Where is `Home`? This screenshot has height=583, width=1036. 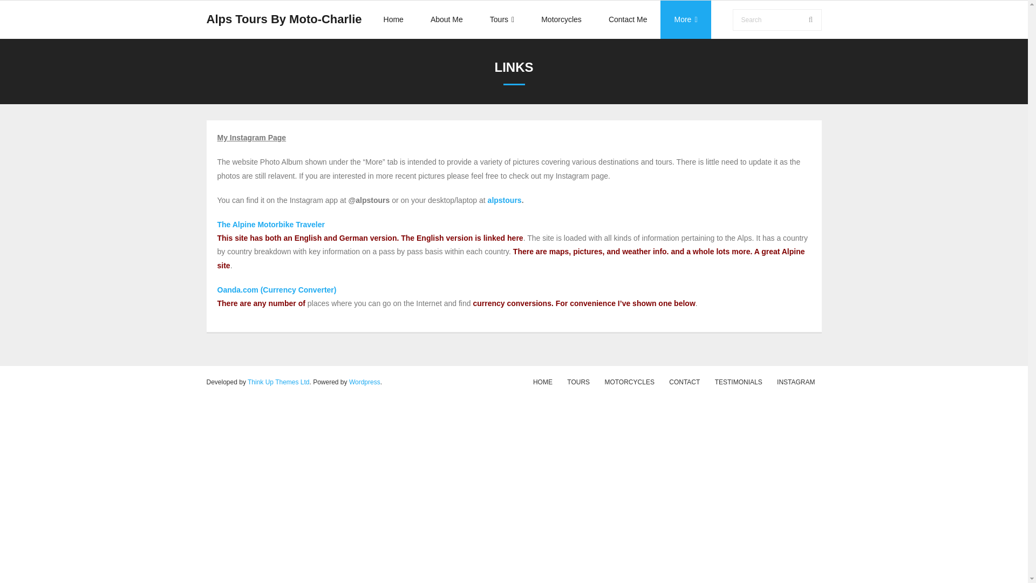 Home is located at coordinates (393, 19).